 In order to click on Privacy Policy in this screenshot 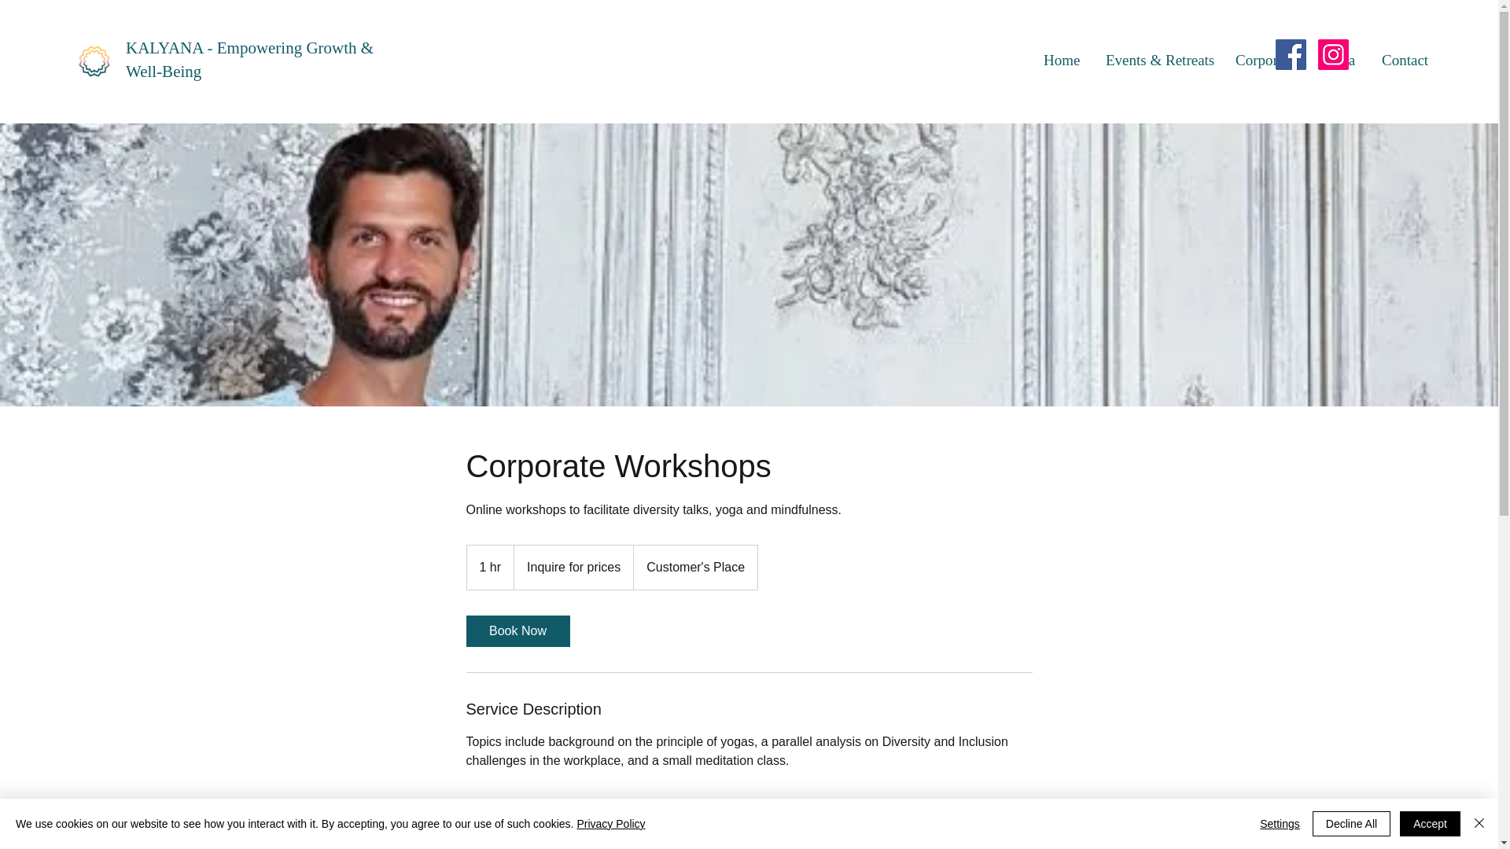, I will do `click(610, 824)`.